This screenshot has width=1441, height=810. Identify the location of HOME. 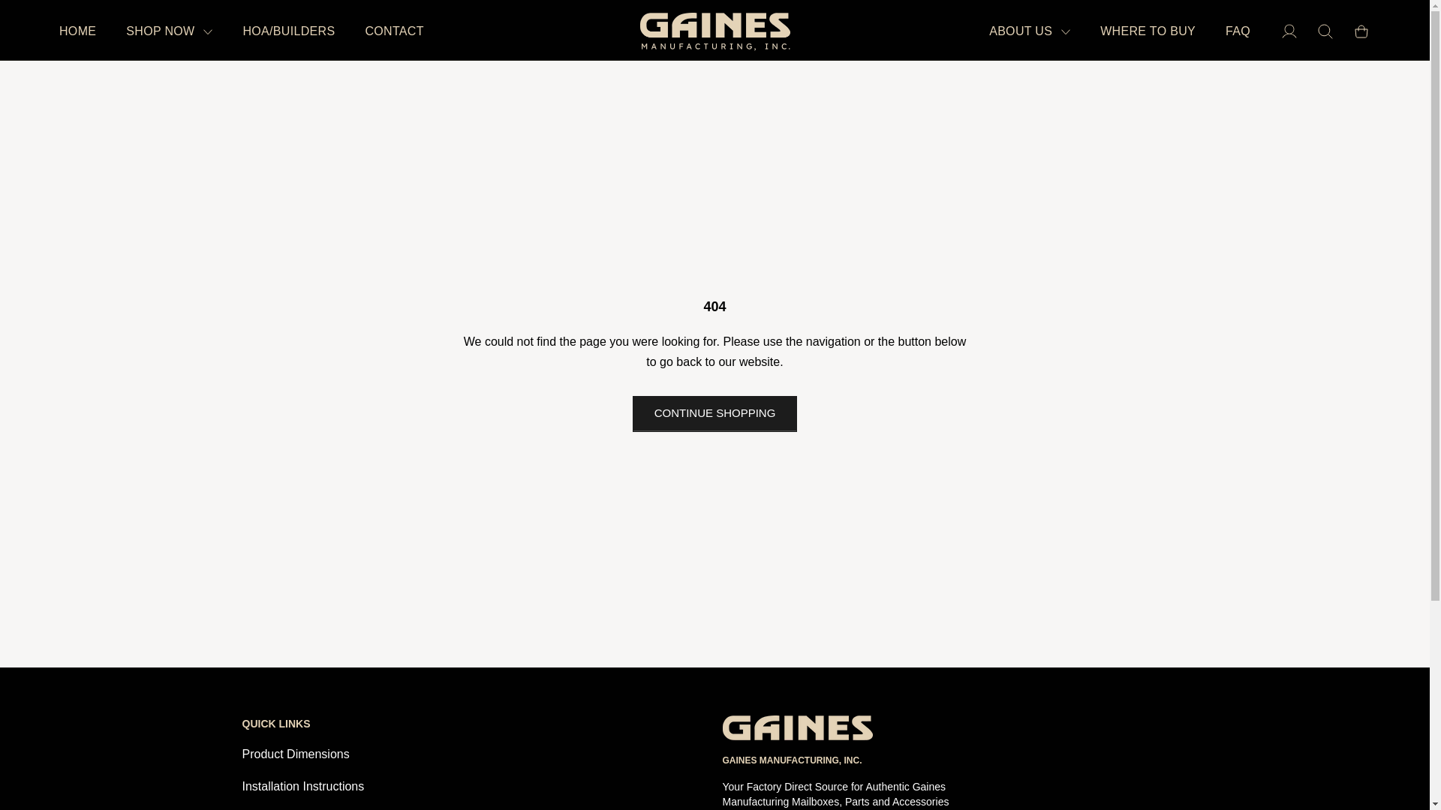
(77, 31).